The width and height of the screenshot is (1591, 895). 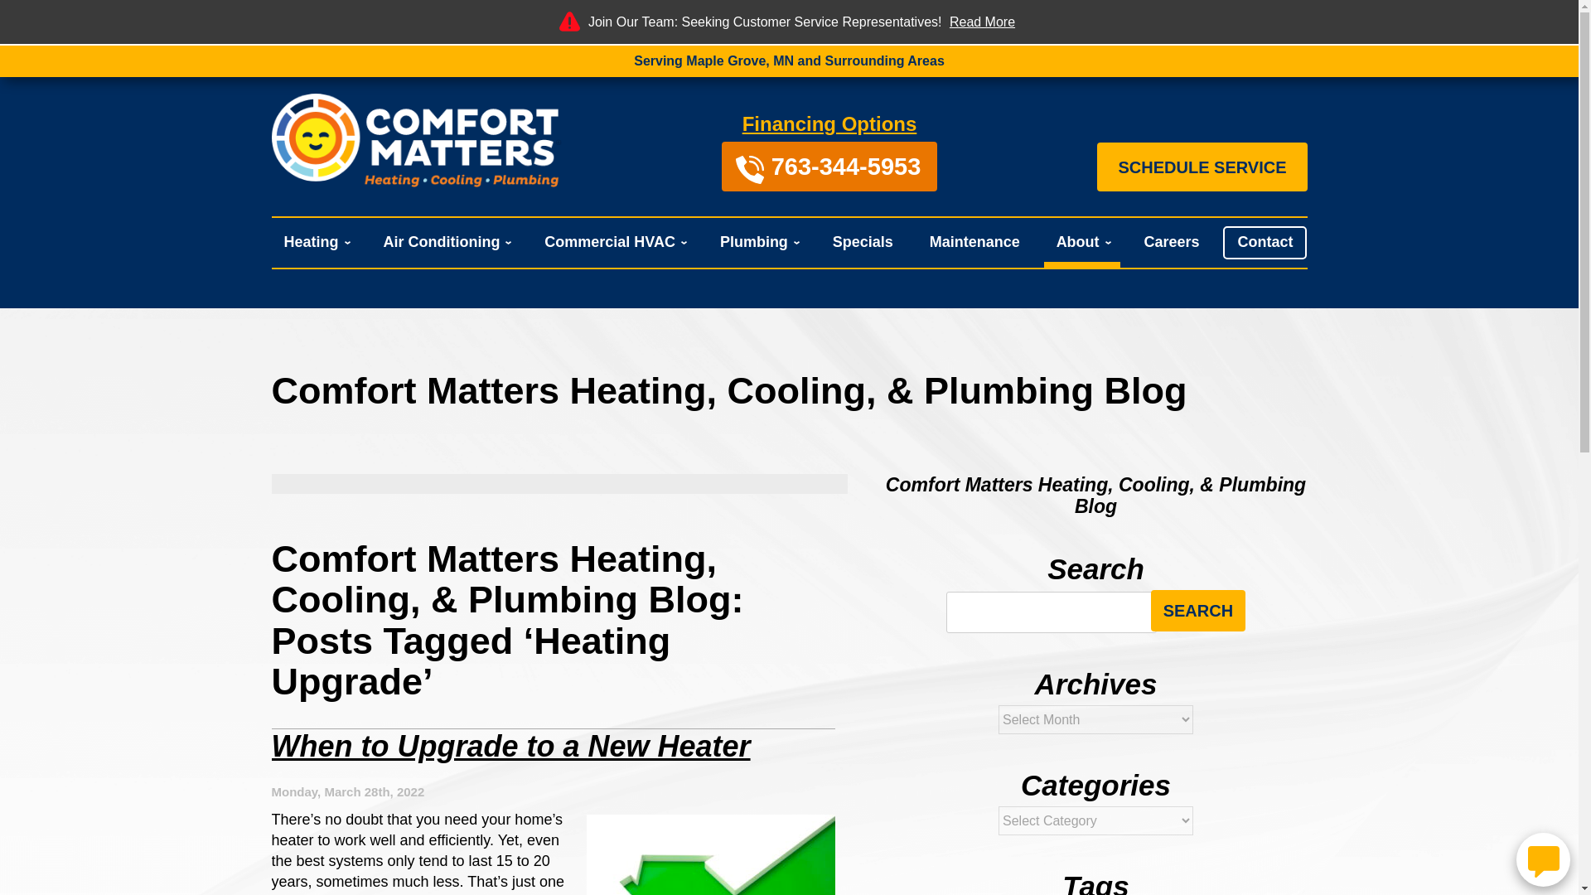 I want to click on Heating, so click(x=315, y=242).